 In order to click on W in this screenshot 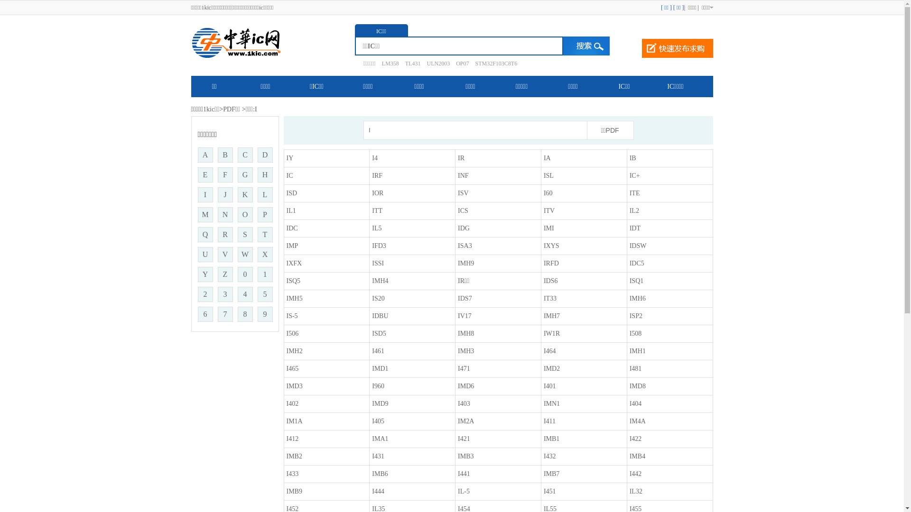, I will do `click(245, 255)`.